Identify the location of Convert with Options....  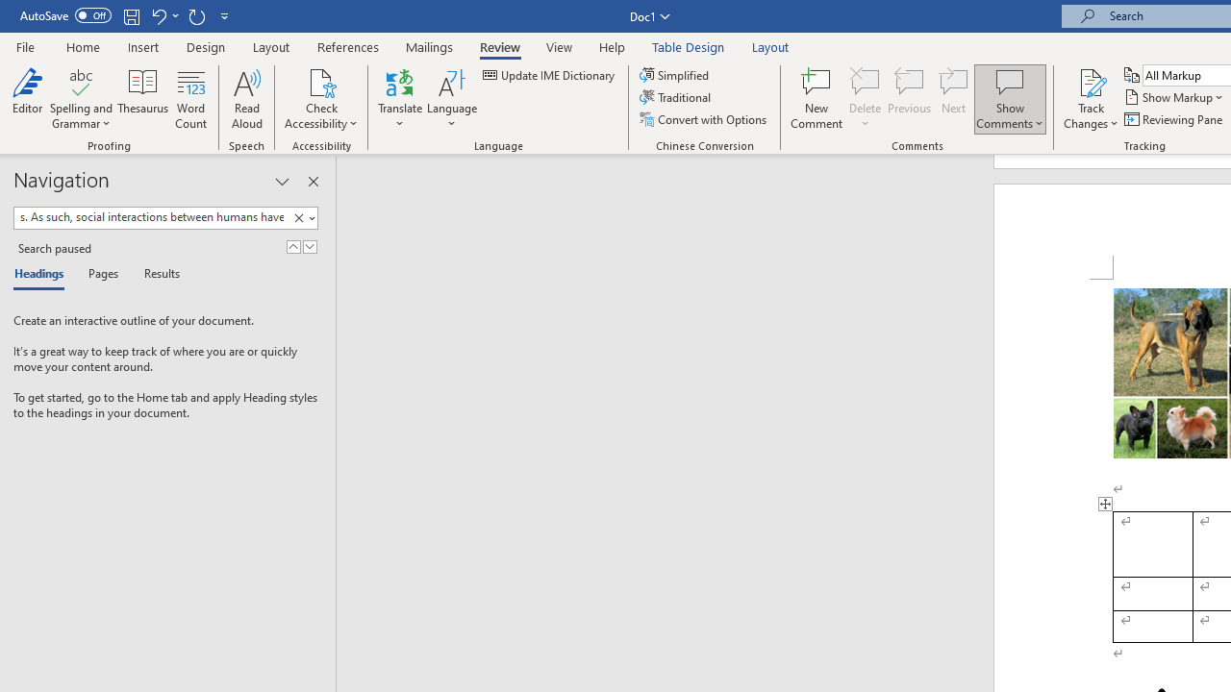
(704, 119).